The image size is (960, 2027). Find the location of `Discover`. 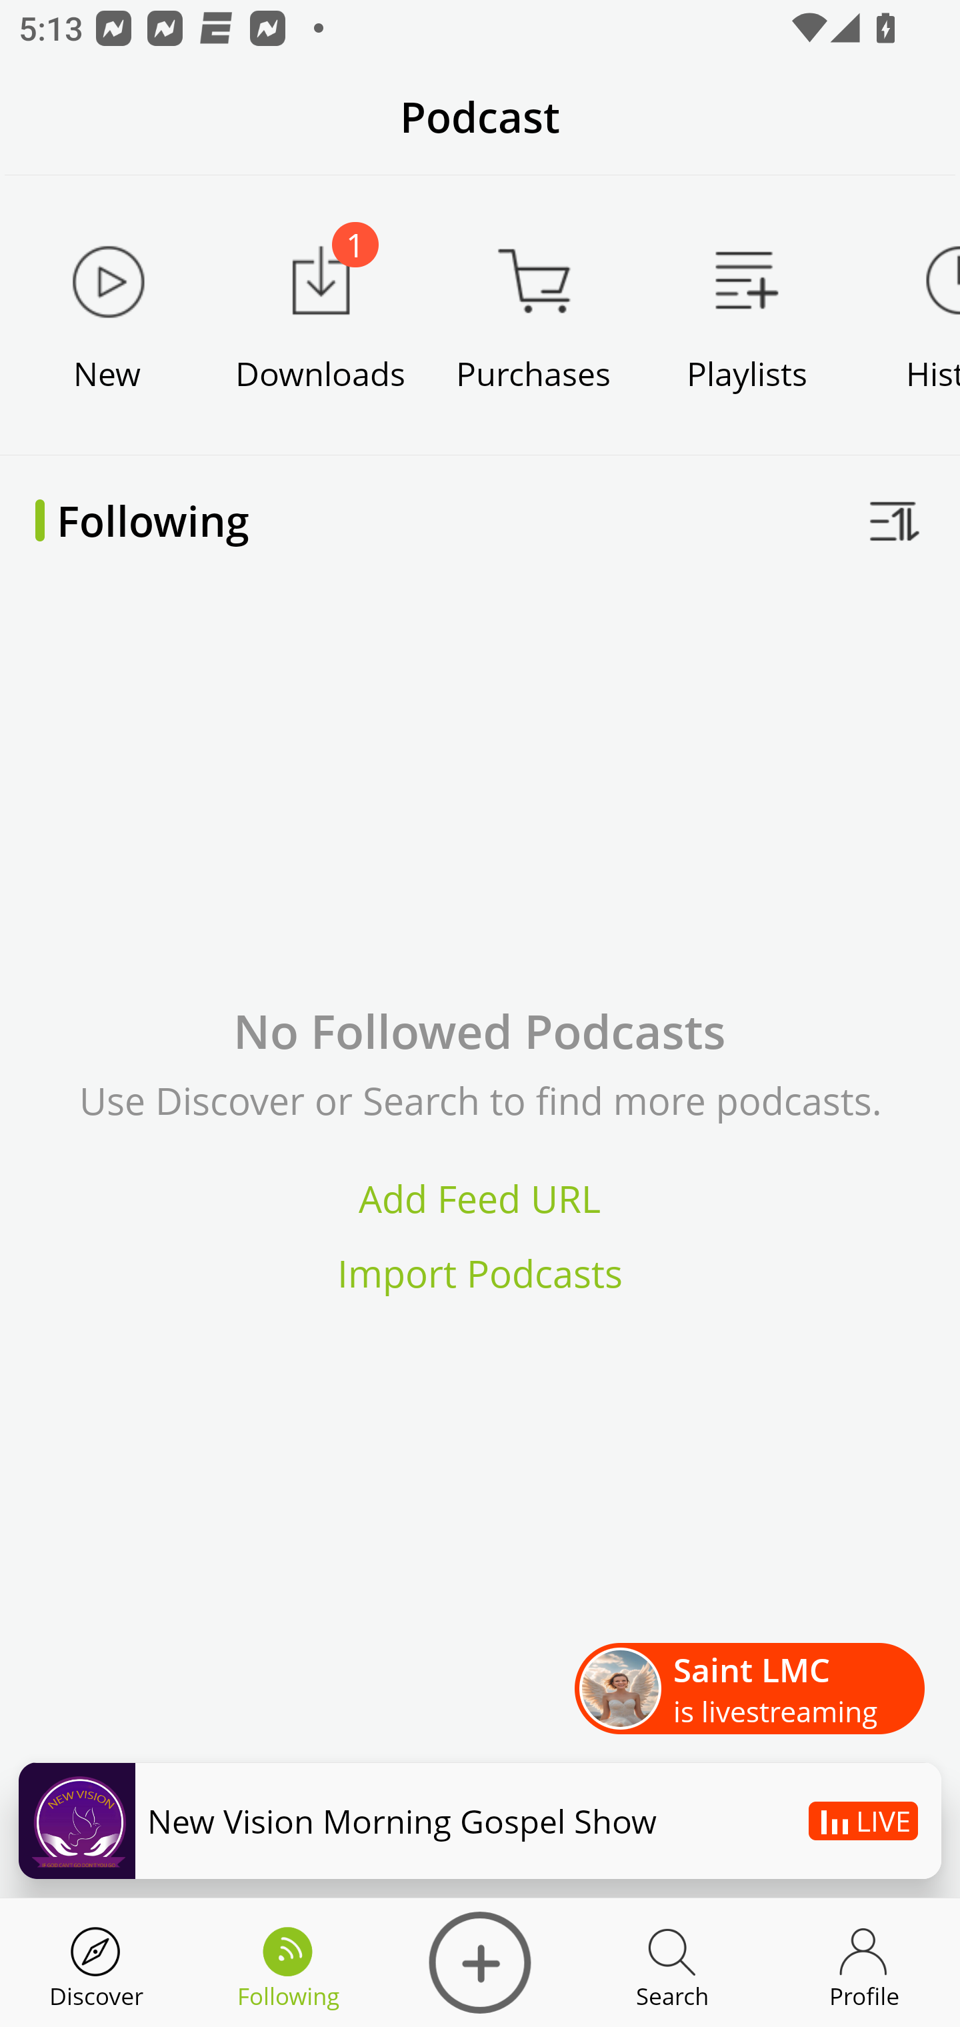

Discover is located at coordinates (480, 1963).